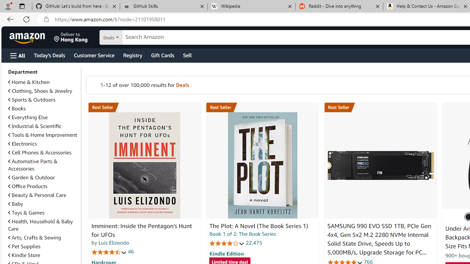  What do you see at coordinates (263, 107) in the screenshot?
I see `Best Seller in Heist Thrillers` at bounding box center [263, 107].